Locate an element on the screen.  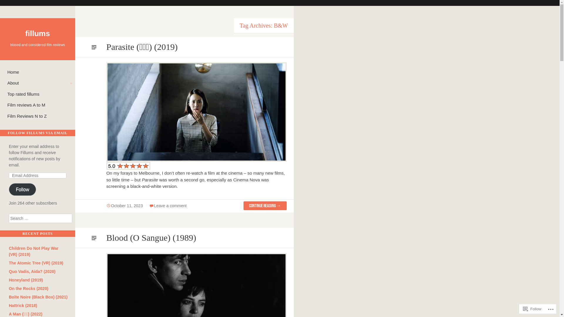
The Atomic Tree (VR) (2019) is located at coordinates (36, 263).